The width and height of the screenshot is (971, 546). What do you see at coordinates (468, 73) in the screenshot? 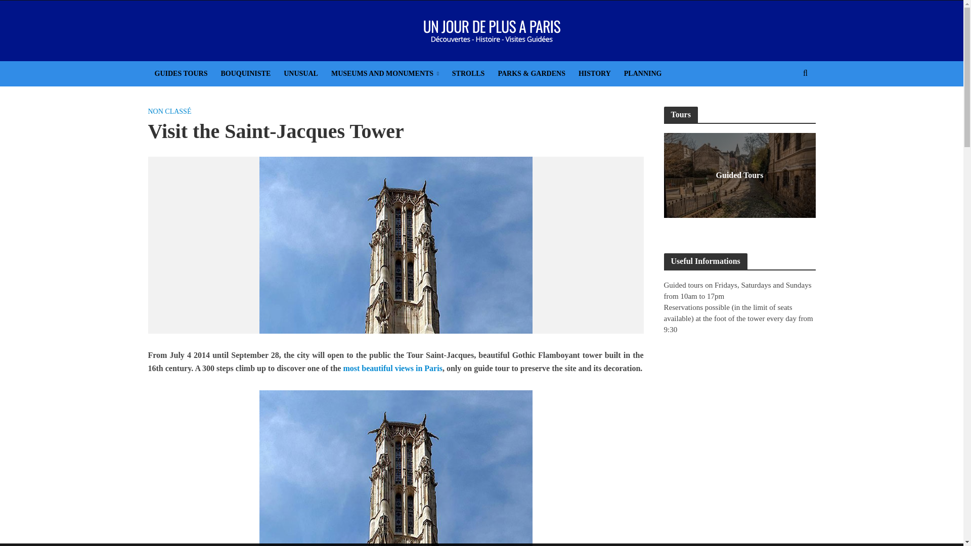
I see `STROLLS` at bounding box center [468, 73].